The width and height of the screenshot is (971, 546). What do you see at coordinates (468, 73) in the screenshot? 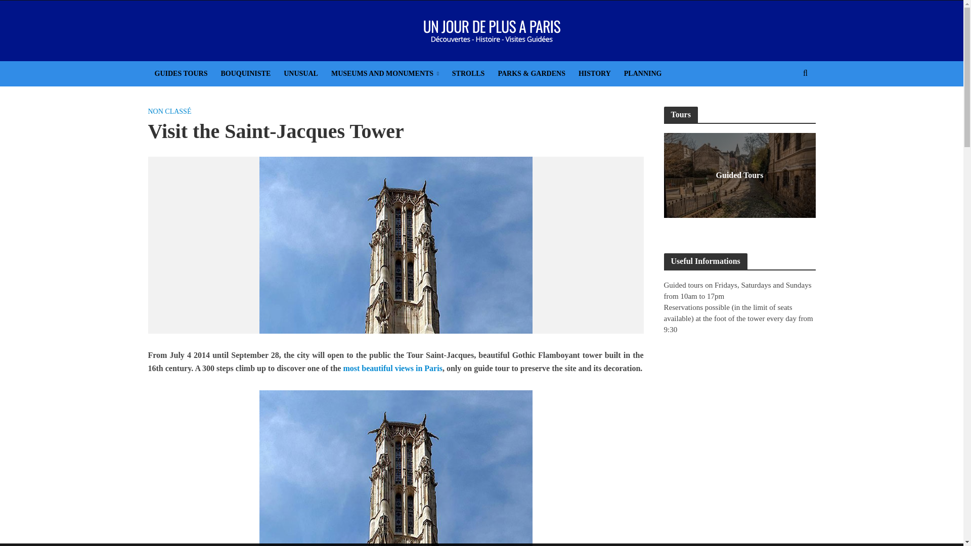
I see `STROLLS` at bounding box center [468, 73].